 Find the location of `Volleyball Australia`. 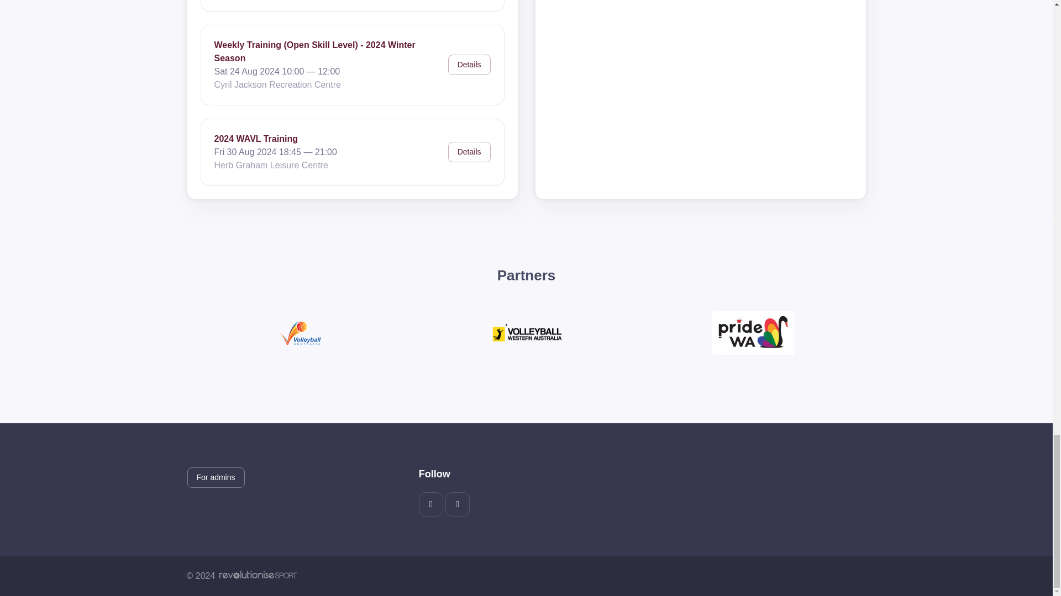

Volleyball Australia is located at coordinates (300, 333).